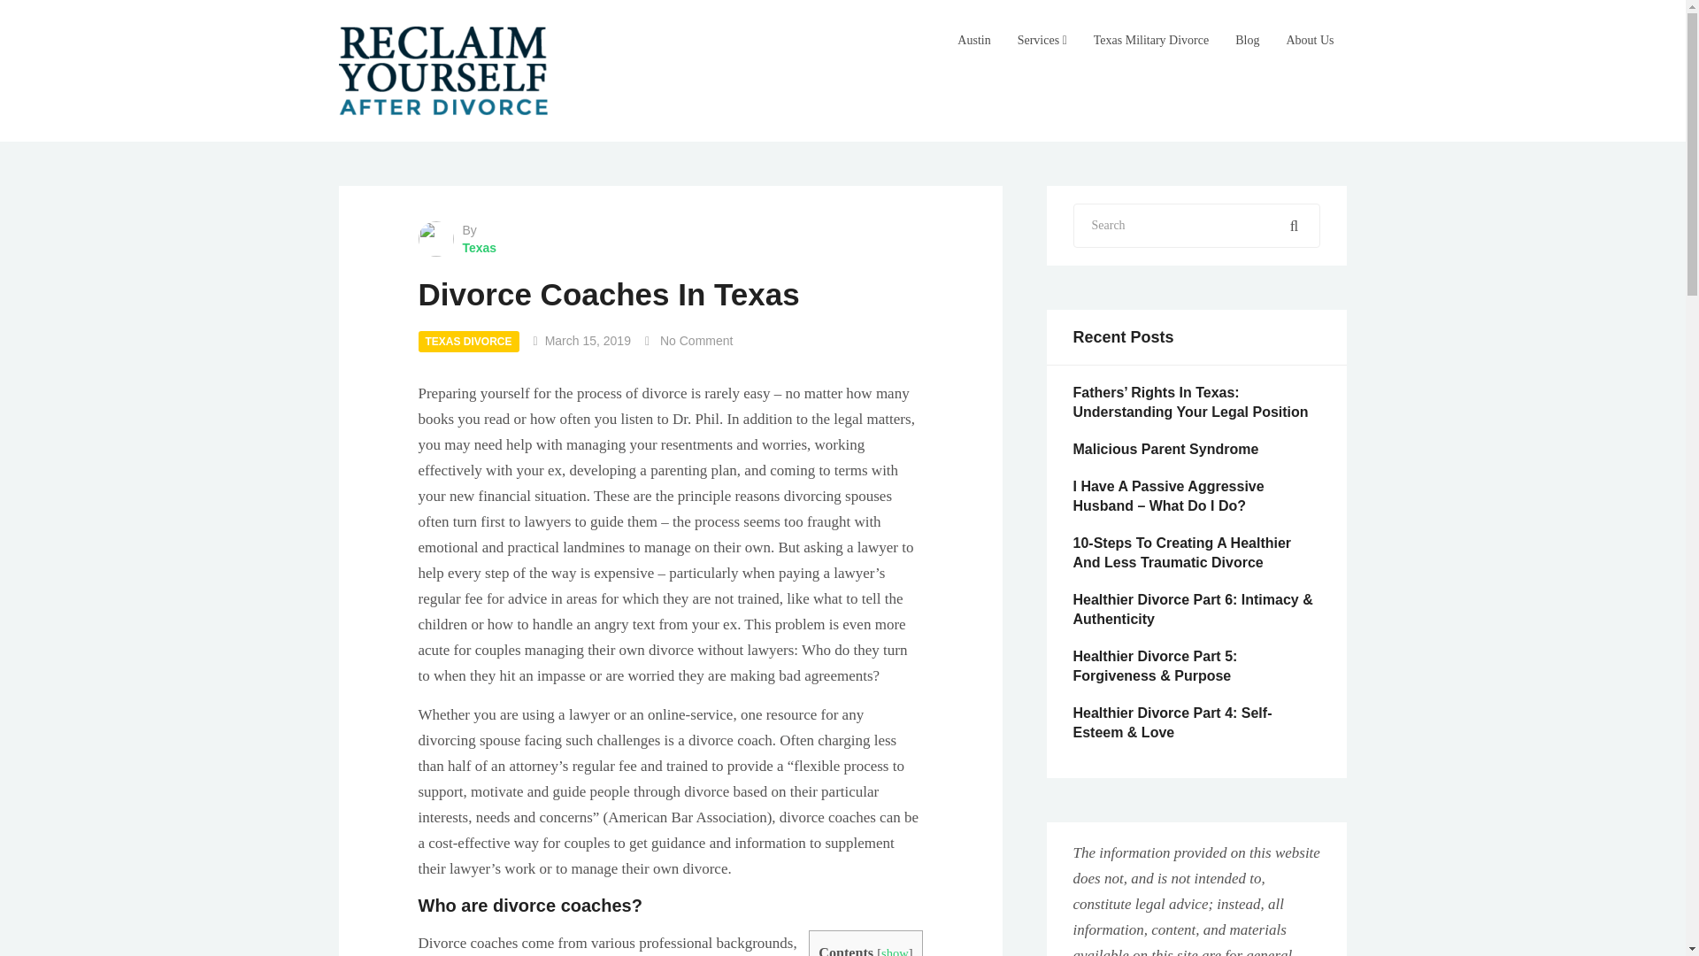 The image size is (1699, 956). Describe the element at coordinates (1042, 41) in the screenshot. I see `Services` at that location.